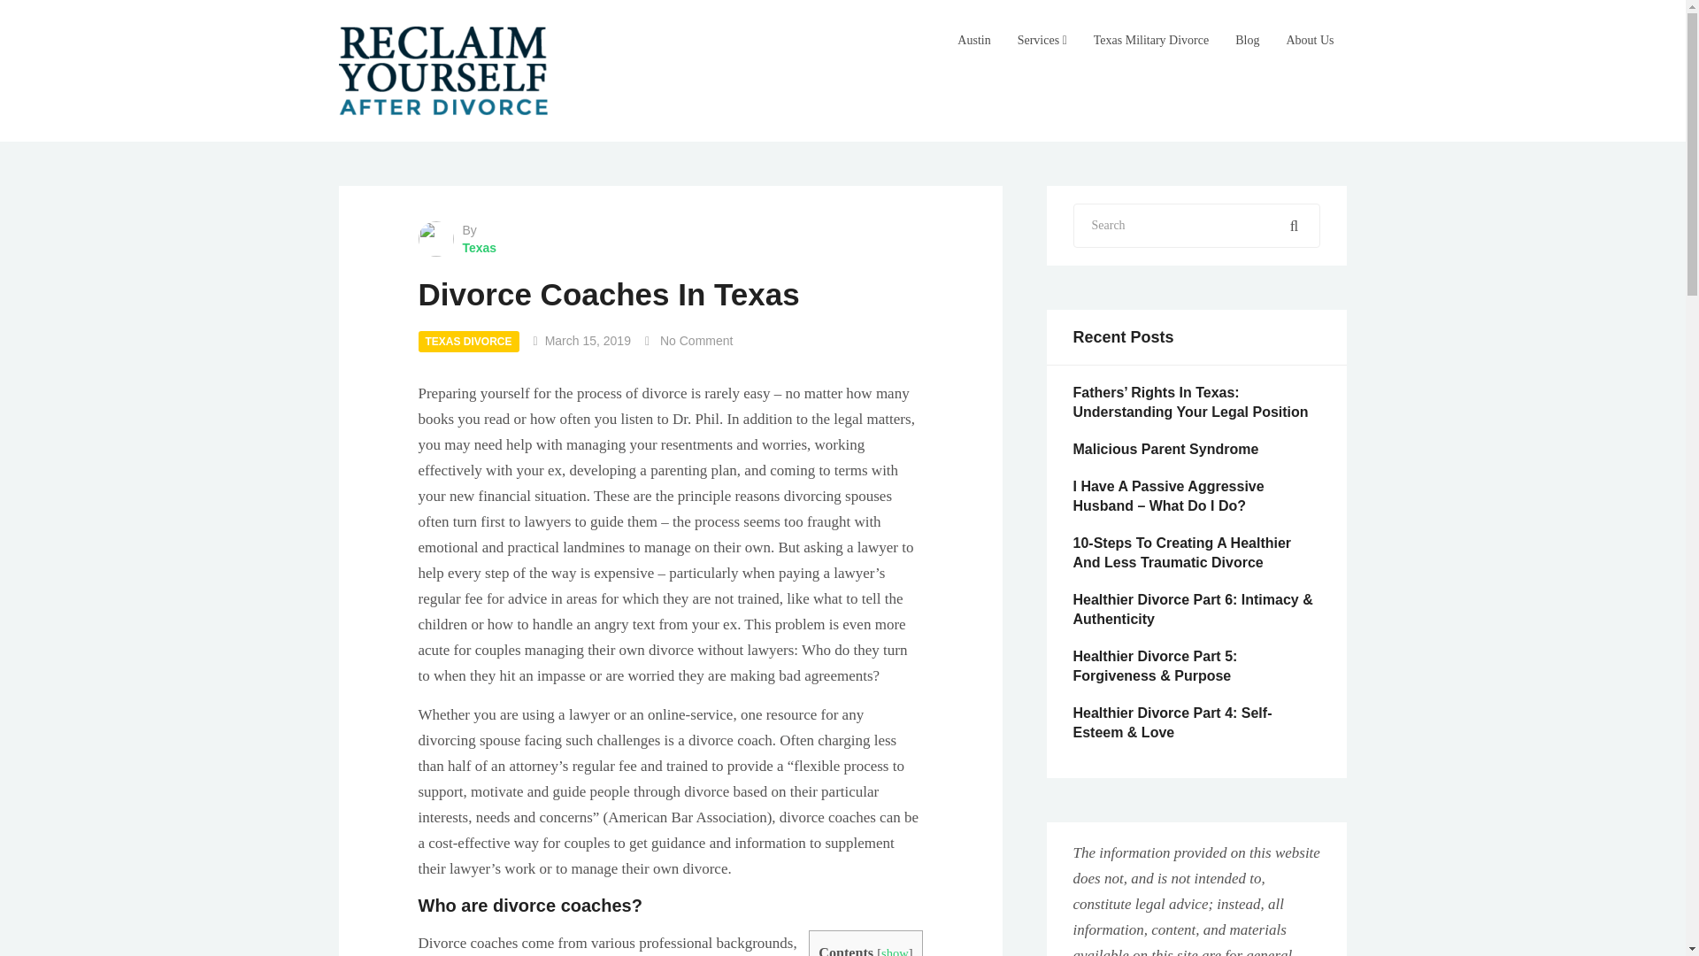 The image size is (1699, 956). Describe the element at coordinates (1042, 41) in the screenshot. I see `Services` at that location.